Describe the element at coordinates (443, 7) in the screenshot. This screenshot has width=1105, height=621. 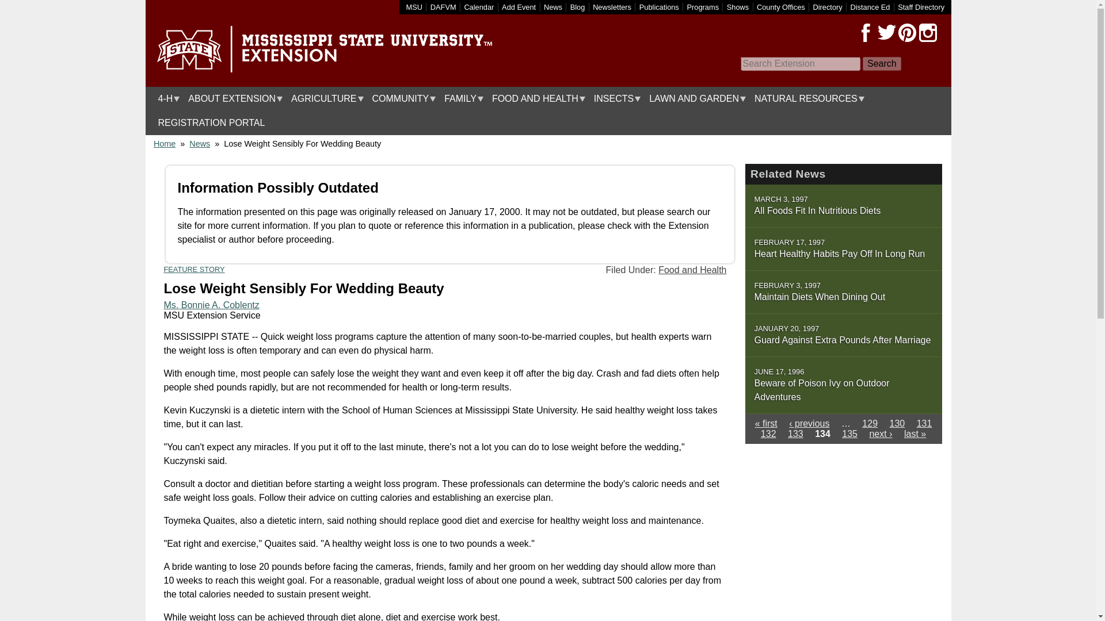
I see `DAFVM` at that location.